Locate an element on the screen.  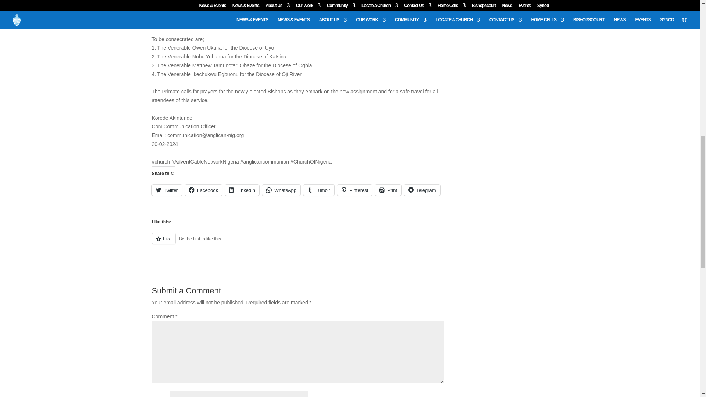
Click to share on Telegram is located at coordinates (422, 190).